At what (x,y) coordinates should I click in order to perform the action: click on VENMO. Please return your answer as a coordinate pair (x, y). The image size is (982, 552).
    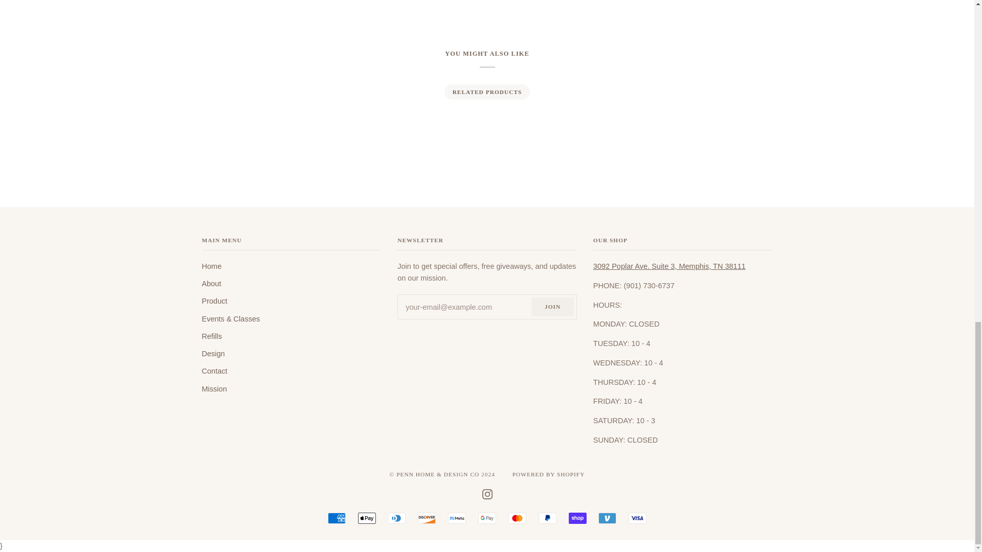
    Looking at the image, I should click on (607, 518).